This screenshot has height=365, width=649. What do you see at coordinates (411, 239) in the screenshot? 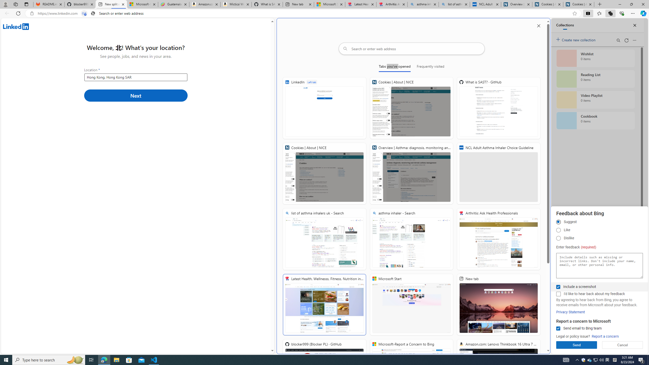
I see `asthma inhaler - Search` at bounding box center [411, 239].